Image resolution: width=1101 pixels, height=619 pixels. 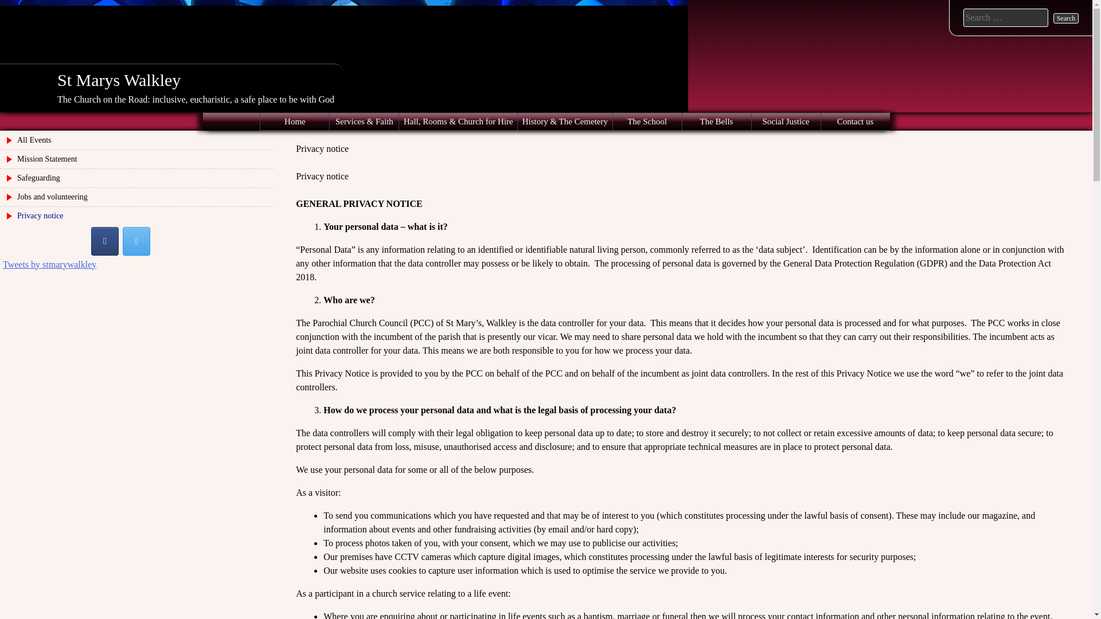 I want to click on St Marys Walkley, so click(x=118, y=80).